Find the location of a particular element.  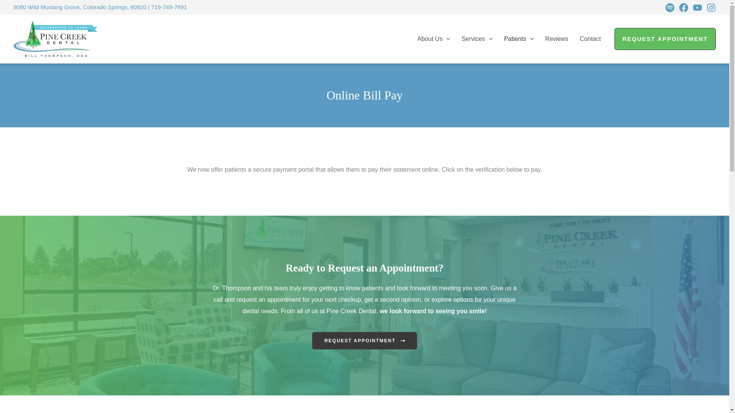

Services is located at coordinates (477, 39).